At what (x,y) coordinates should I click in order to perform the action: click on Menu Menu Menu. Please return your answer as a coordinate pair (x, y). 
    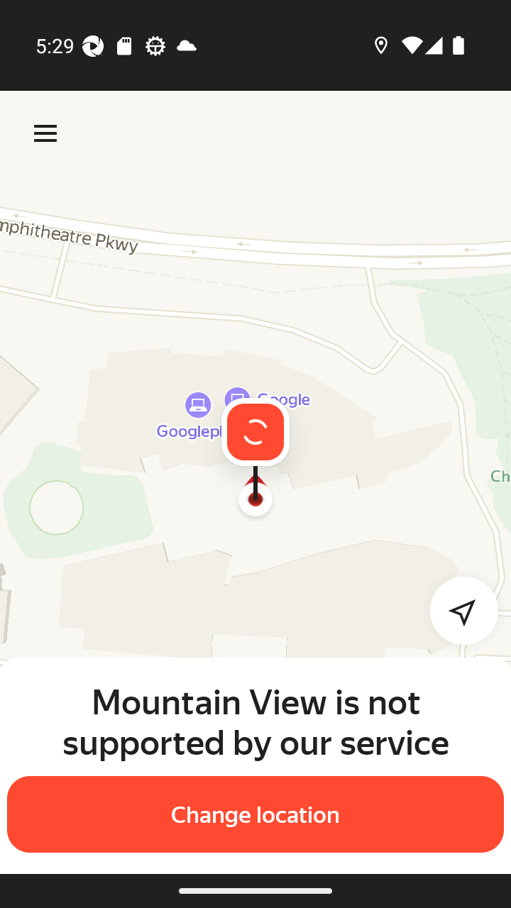
    Looking at the image, I should click on (45, 133).